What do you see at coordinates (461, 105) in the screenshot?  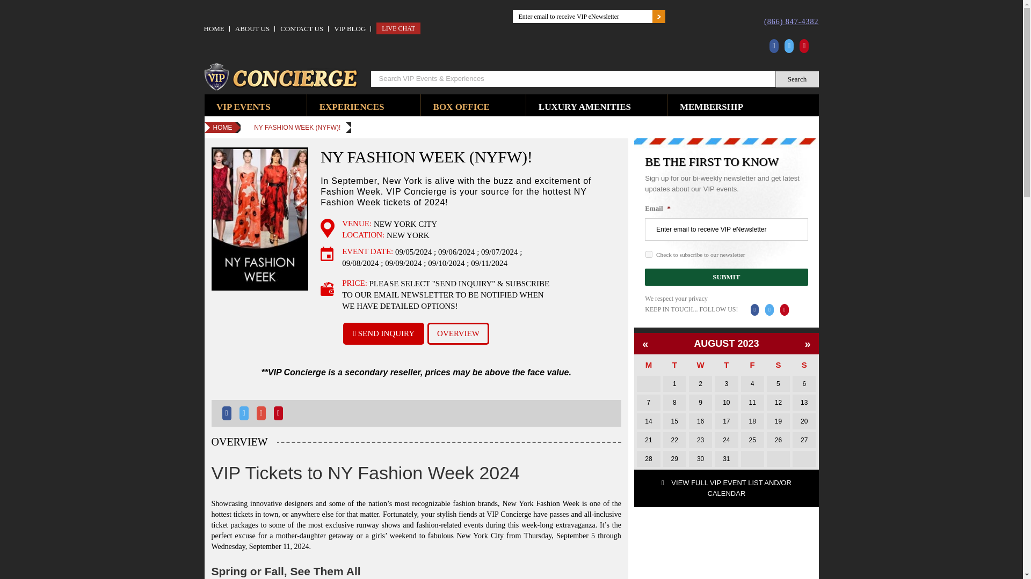 I see `BOX OFFICE` at bounding box center [461, 105].